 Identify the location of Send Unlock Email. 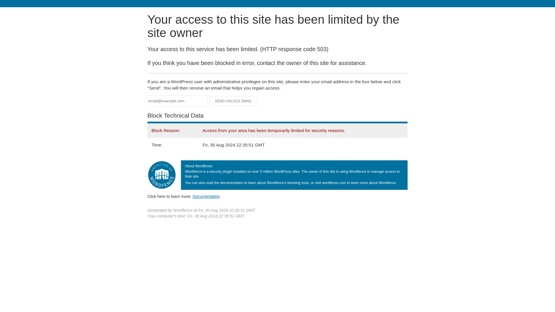
(234, 101).